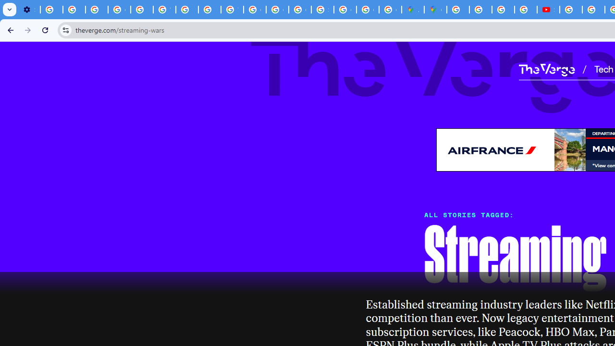 This screenshot has height=346, width=615. Describe the element at coordinates (480, 10) in the screenshot. I see `Privacy Help Center - Policies Help` at that location.